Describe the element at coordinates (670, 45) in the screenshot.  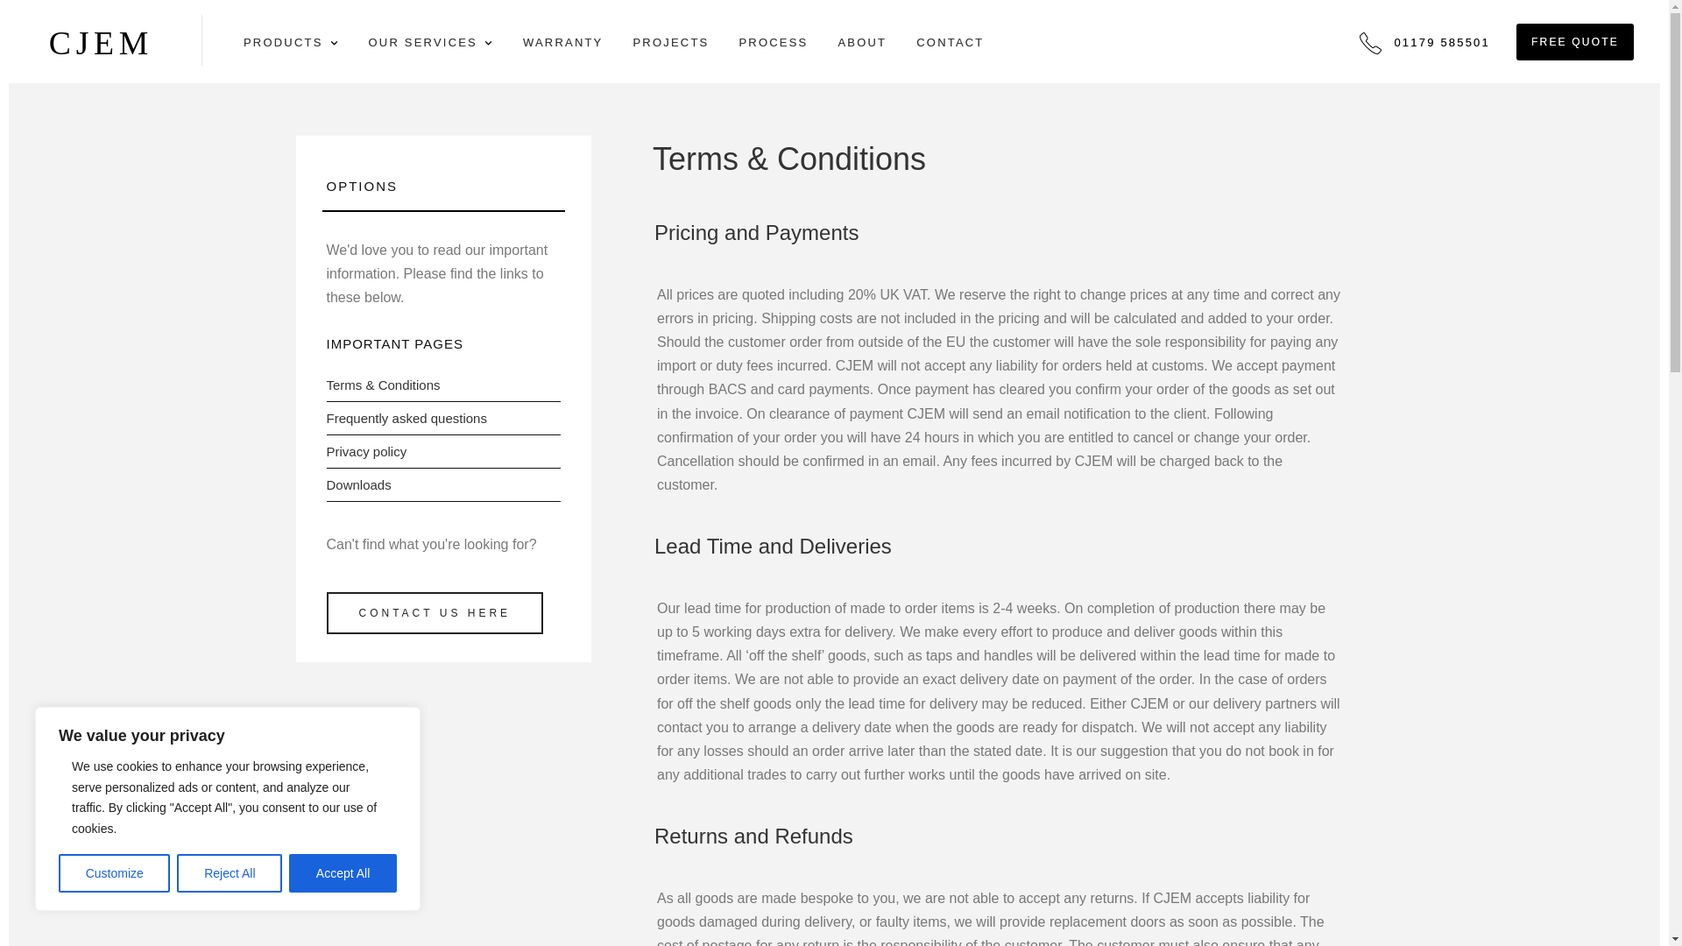
I see `PROJECTS` at that location.